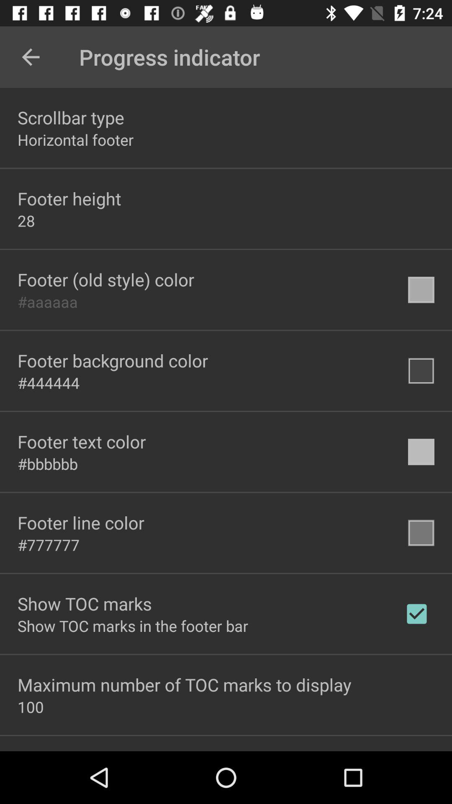  Describe the element at coordinates (48, 301) in the screenshot. I see `open the icon below footer old style icon` at that location.